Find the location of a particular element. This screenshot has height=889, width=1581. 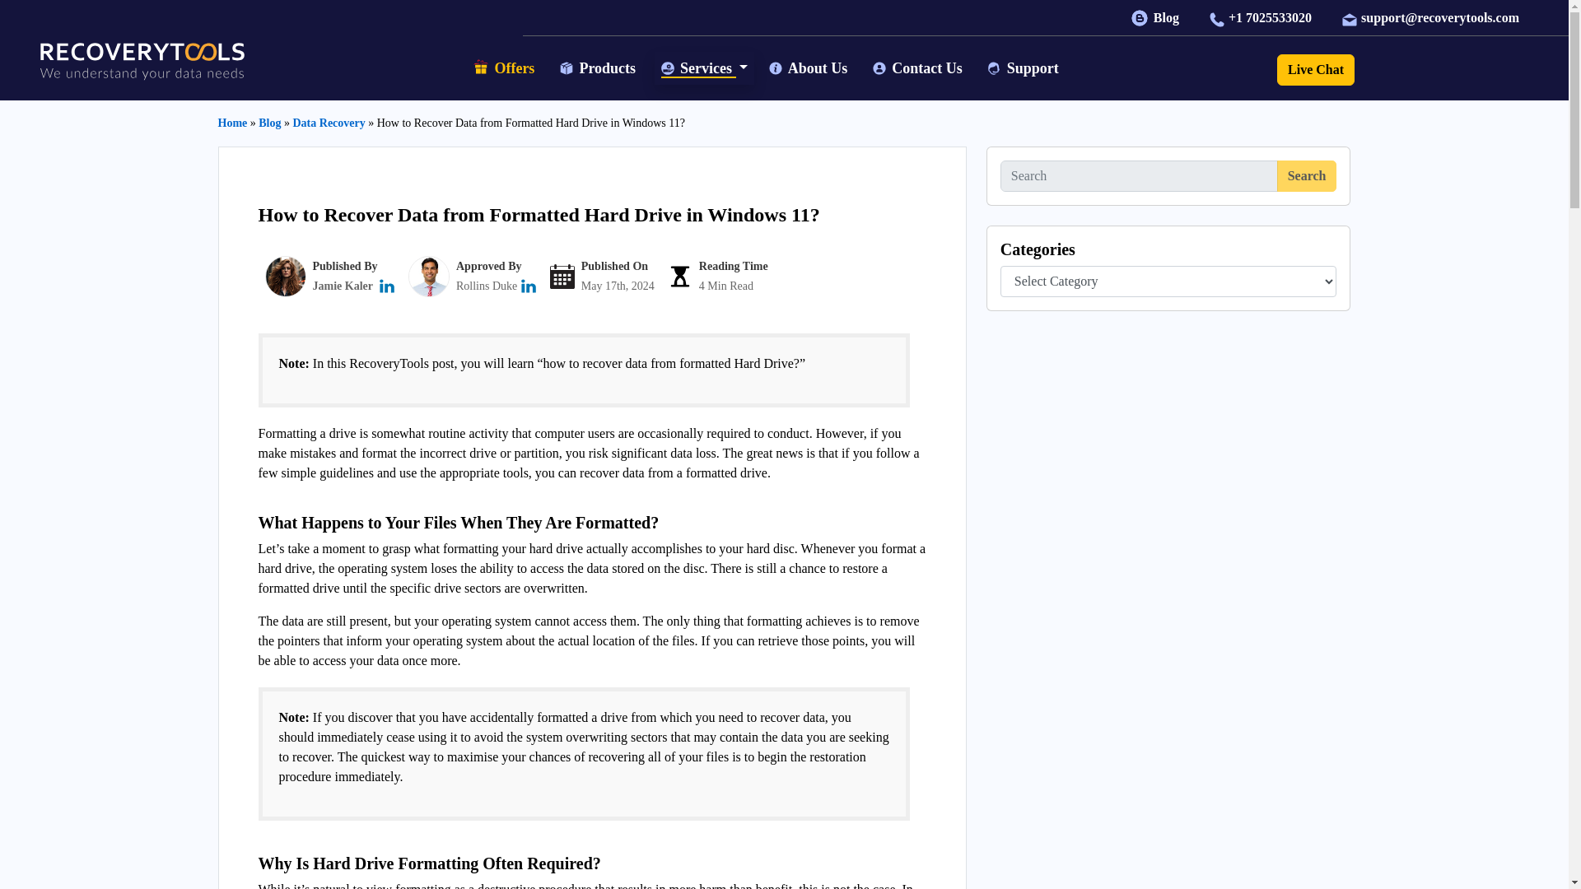

Home is located at coordinates (232, 122).